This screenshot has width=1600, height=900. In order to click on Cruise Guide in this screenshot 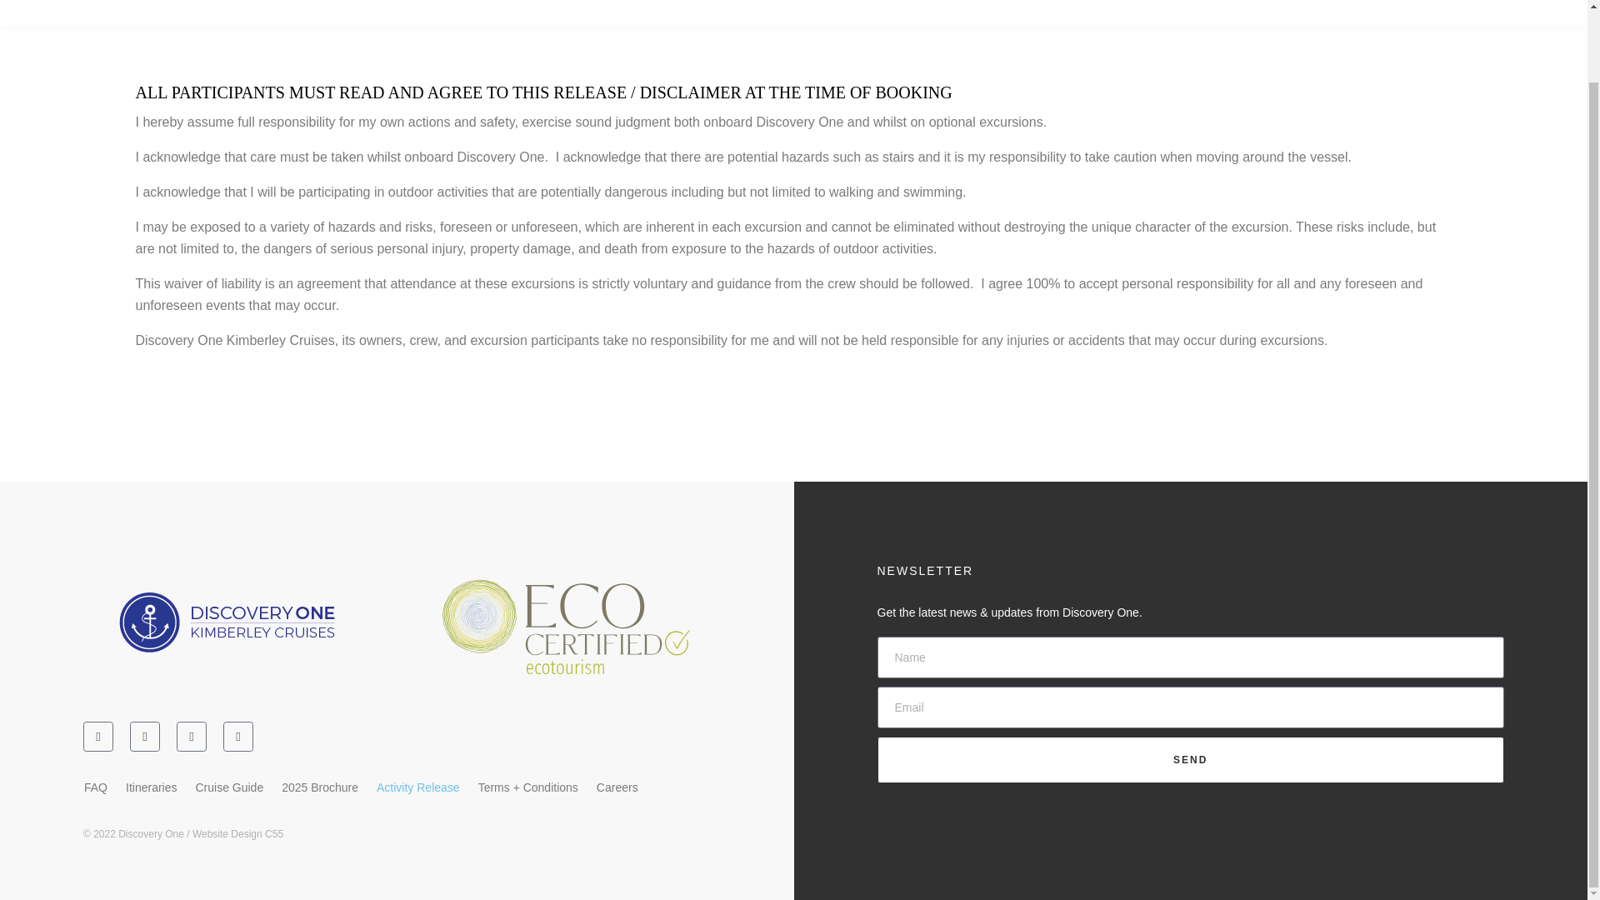, I will do `click(228, 787)`.